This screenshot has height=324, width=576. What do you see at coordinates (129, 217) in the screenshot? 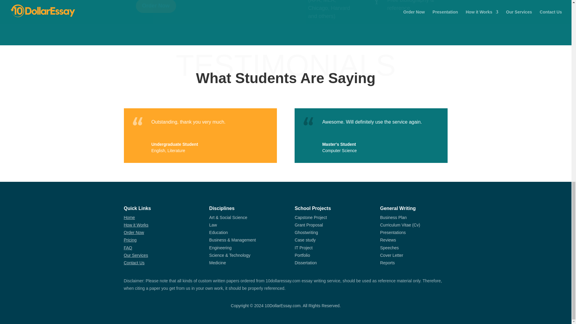
I see `Home` at bounding box center [129, 217].